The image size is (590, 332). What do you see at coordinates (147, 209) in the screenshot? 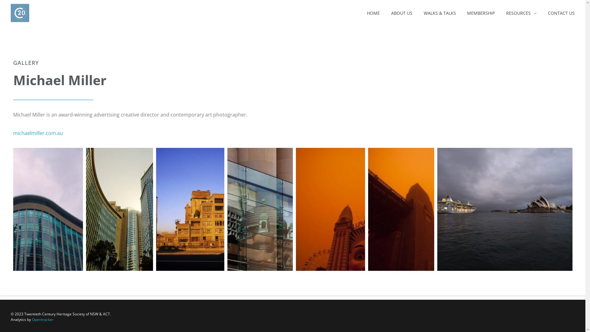
I see `Chifley` at bounding box center [147, 209].